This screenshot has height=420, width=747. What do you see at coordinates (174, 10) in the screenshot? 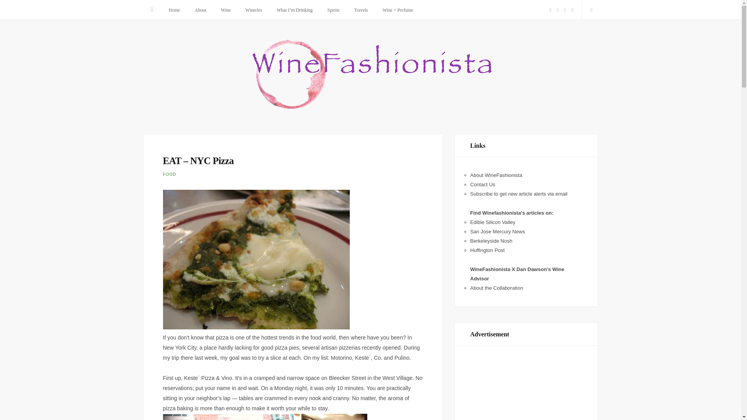
I see `Home` at bounding box center [174, 10].